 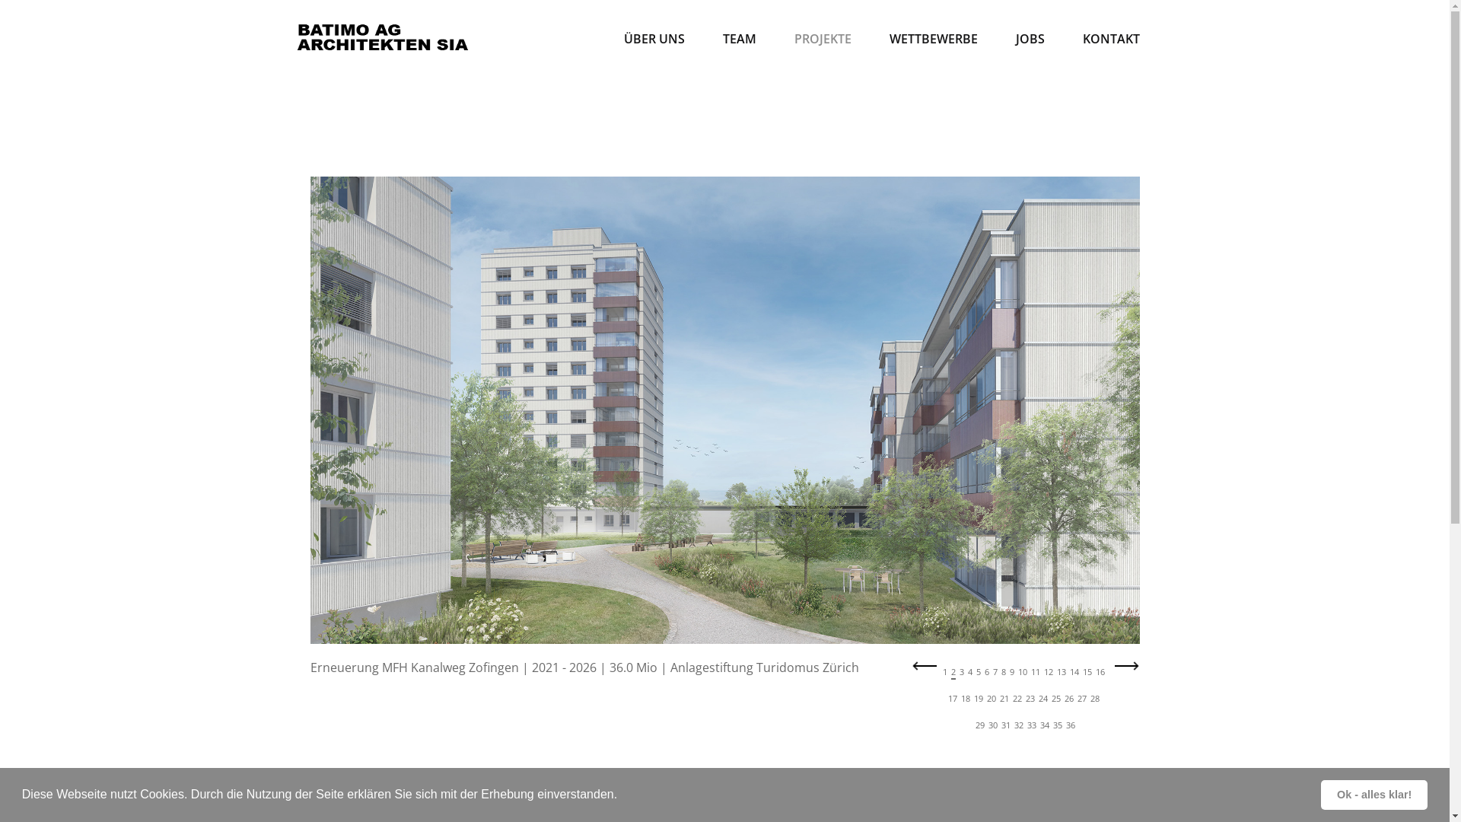 I want to click on 24, so click(x=1042, y=699).